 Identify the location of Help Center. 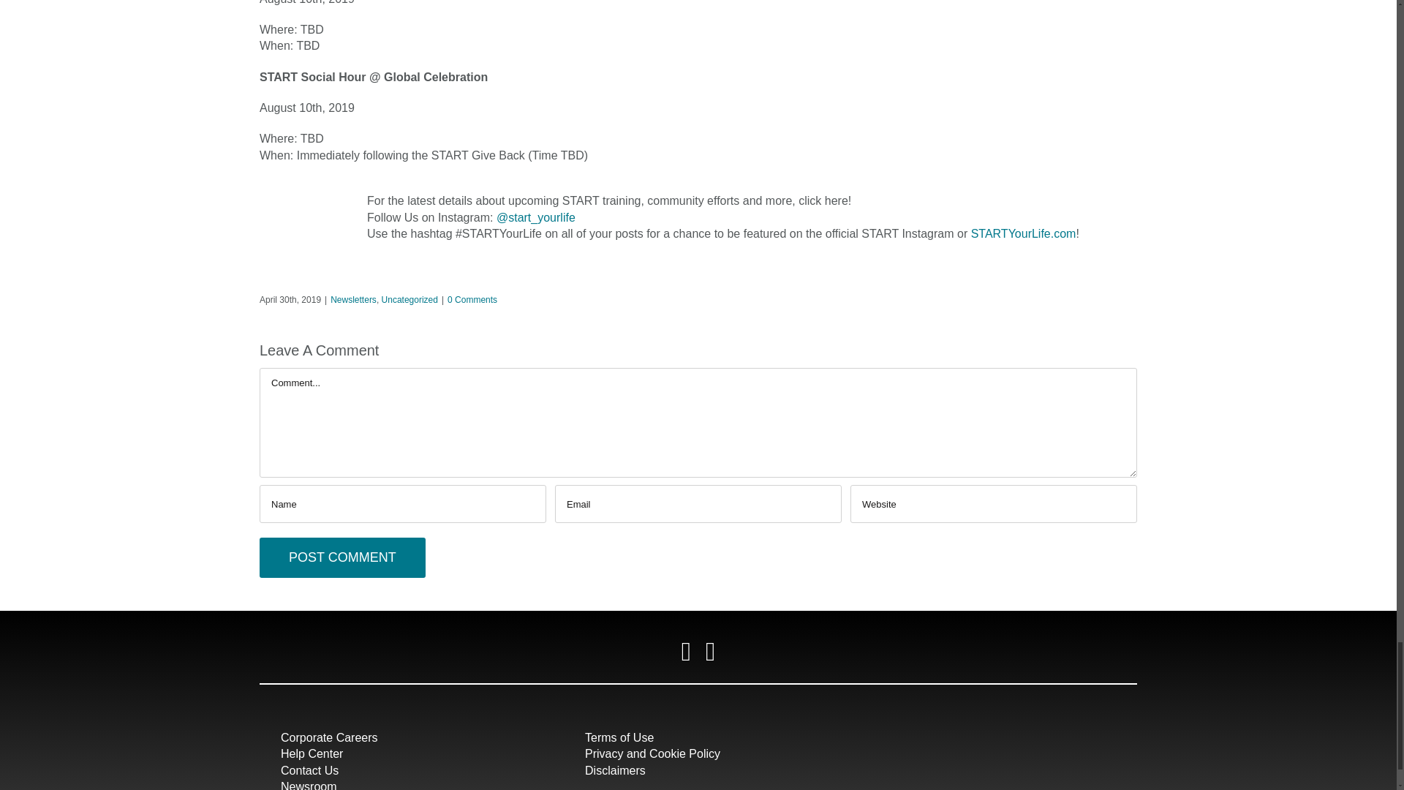
(312, 753).